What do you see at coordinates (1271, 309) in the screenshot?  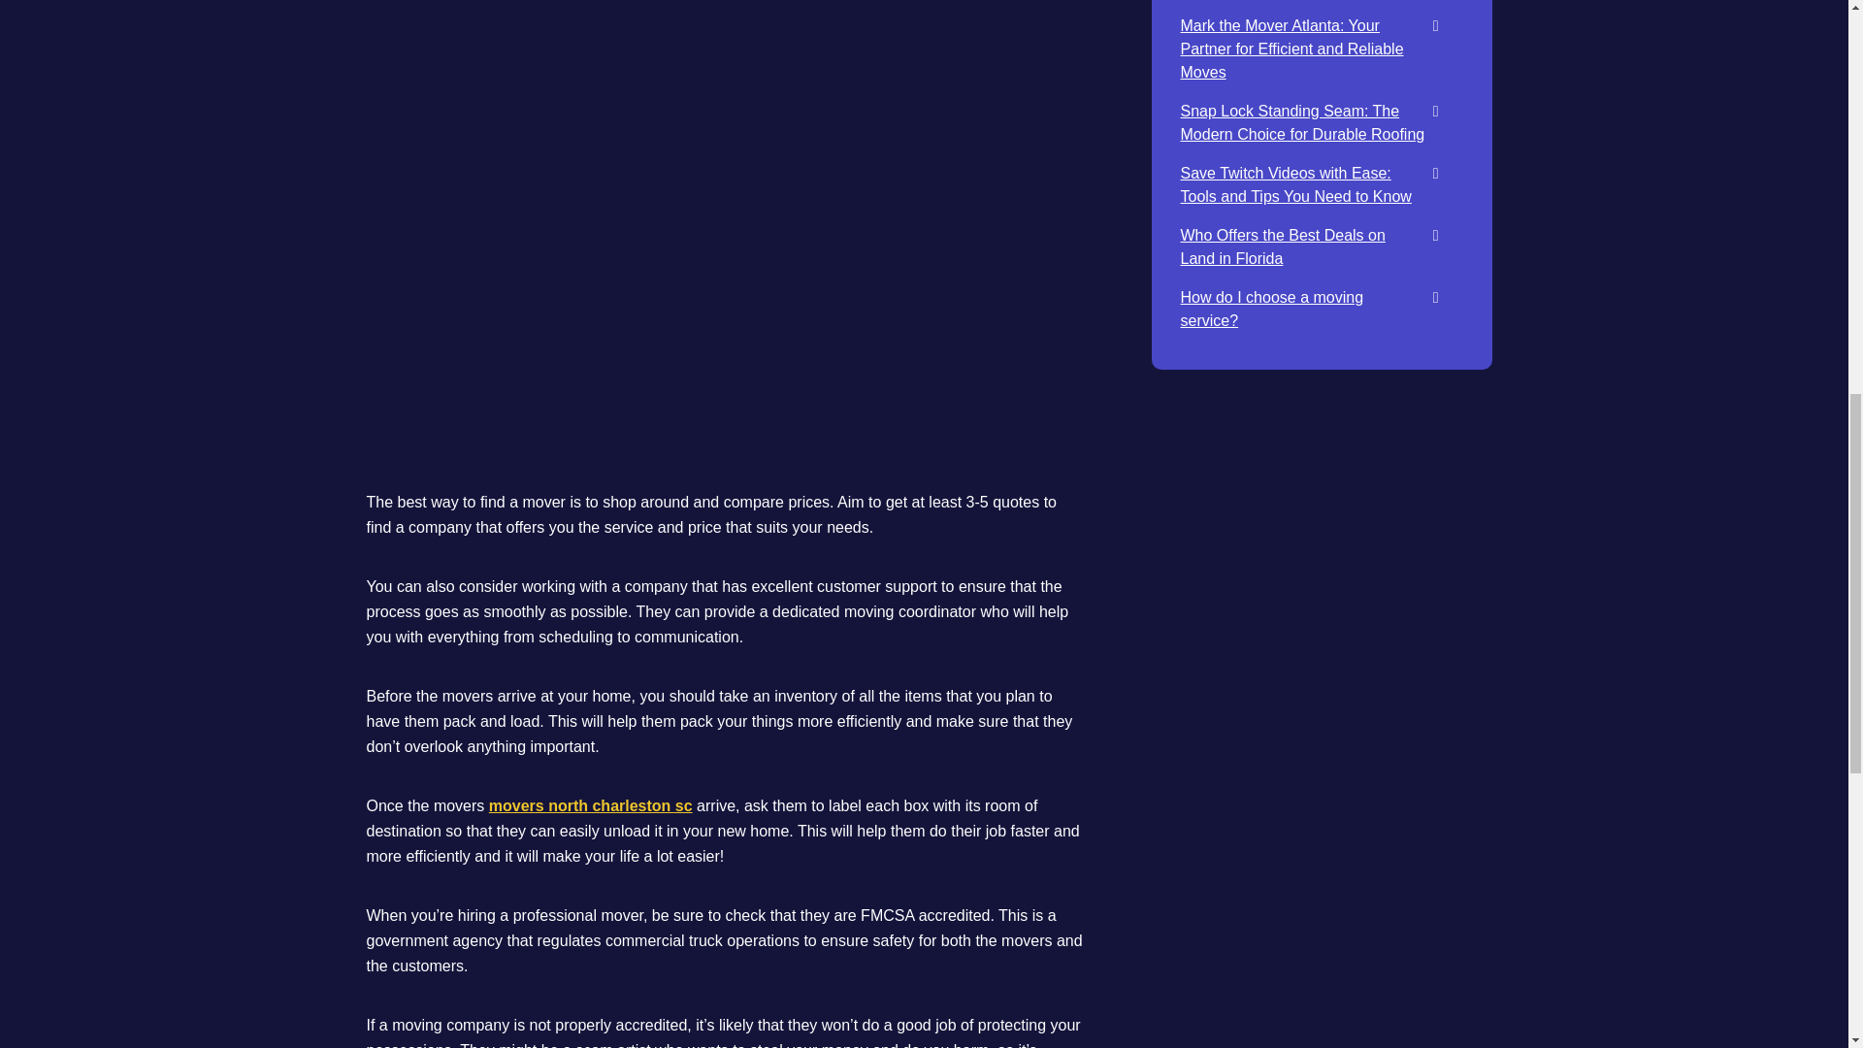 I see `How do I choose a moving service?` at bounding box center [1271, 309].